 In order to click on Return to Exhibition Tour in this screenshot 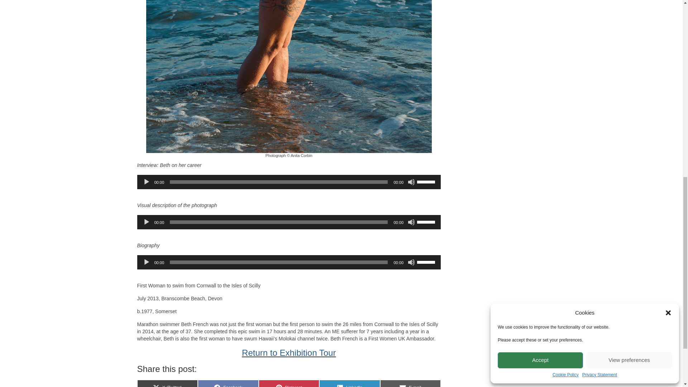, I will do `click(289, 353)`.